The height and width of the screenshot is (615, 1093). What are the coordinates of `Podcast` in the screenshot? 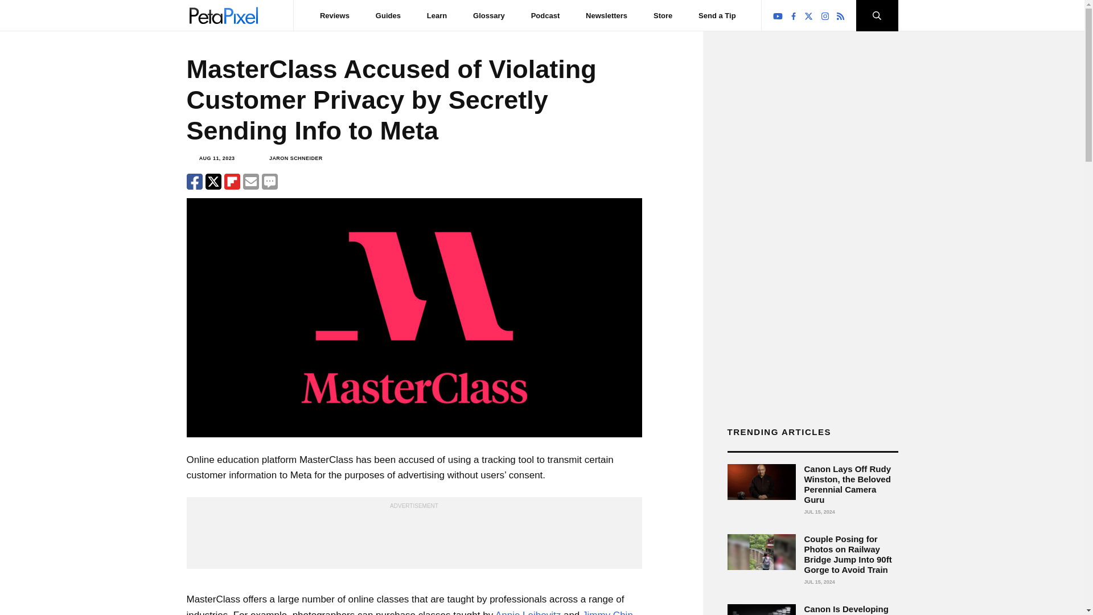 It's located at (545, 15).